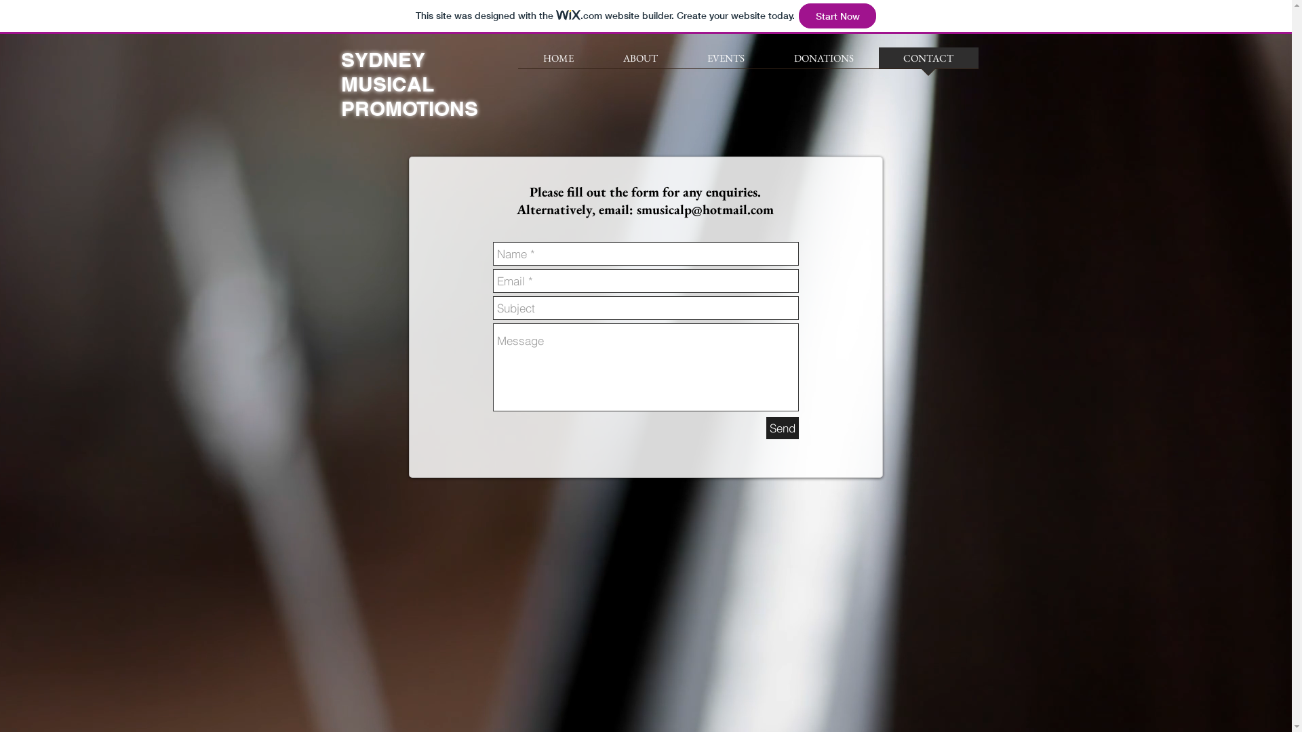  I want to click on smusicalp@hotmail.com, so click(705, 209).